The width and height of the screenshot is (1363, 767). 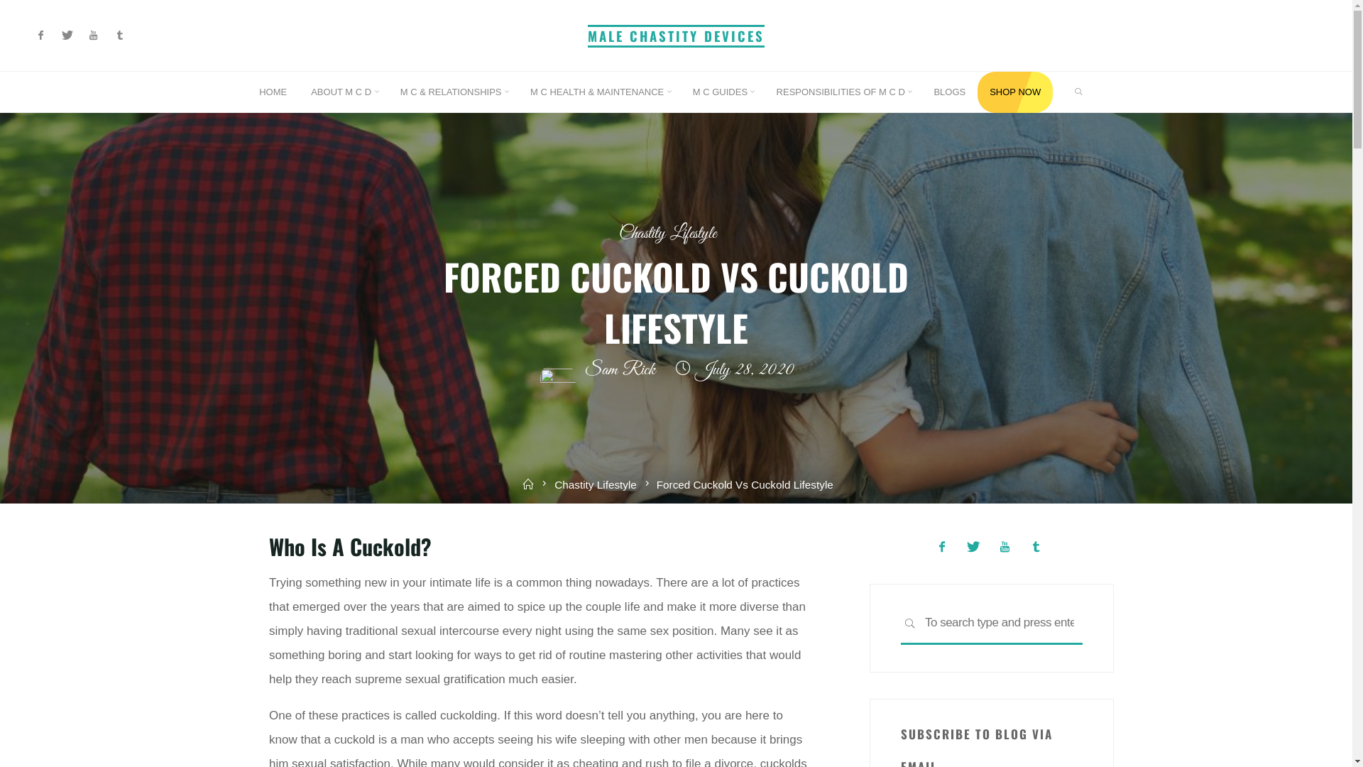 What do you see at coordinates (94, 36) in the screenshot?
I see `youtube` at bounding box center [94, 36].